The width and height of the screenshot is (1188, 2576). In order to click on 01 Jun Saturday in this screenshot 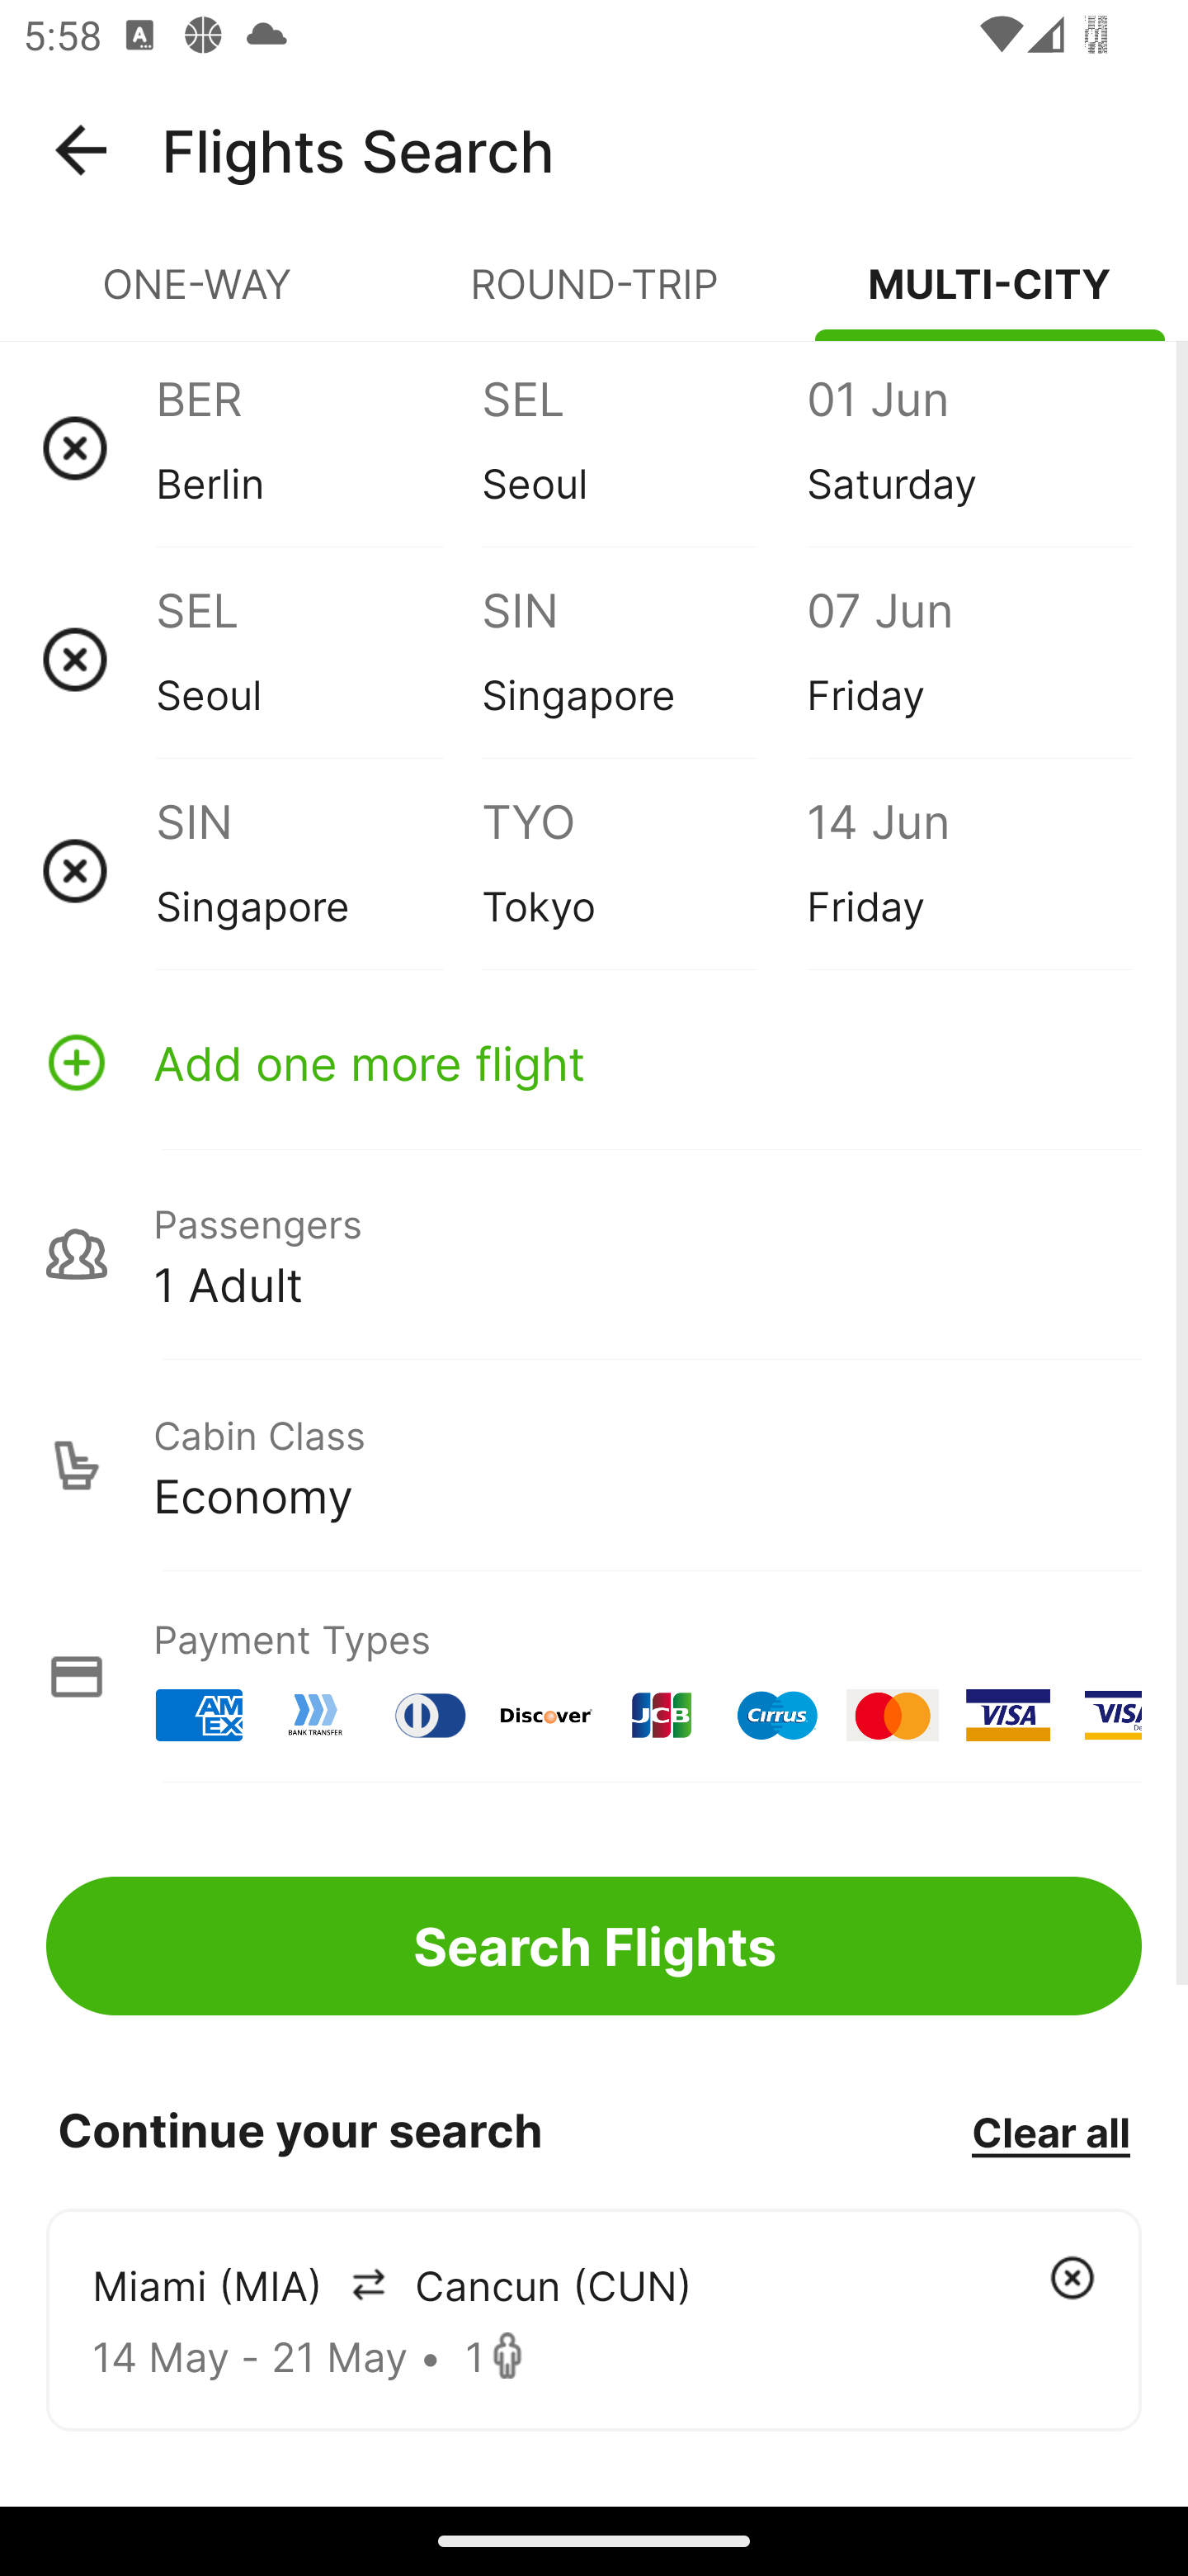, I will do `click(969, 447)`.